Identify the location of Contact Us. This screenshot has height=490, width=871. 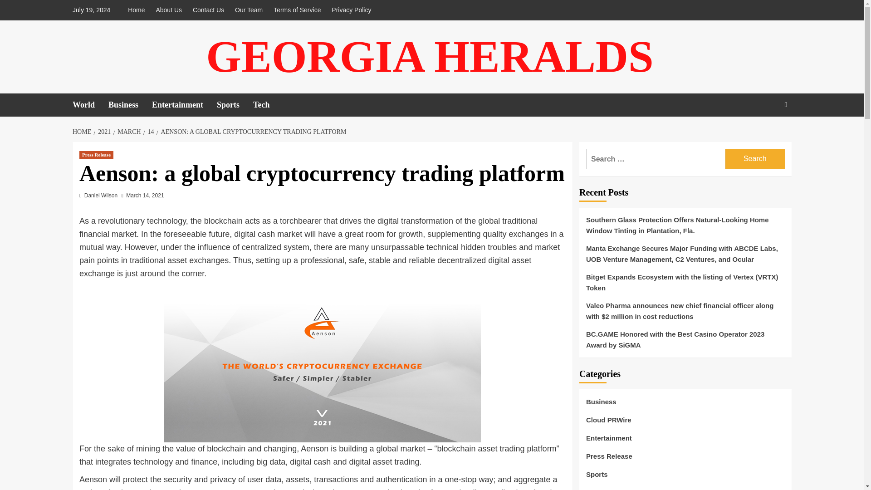
(208, 10).